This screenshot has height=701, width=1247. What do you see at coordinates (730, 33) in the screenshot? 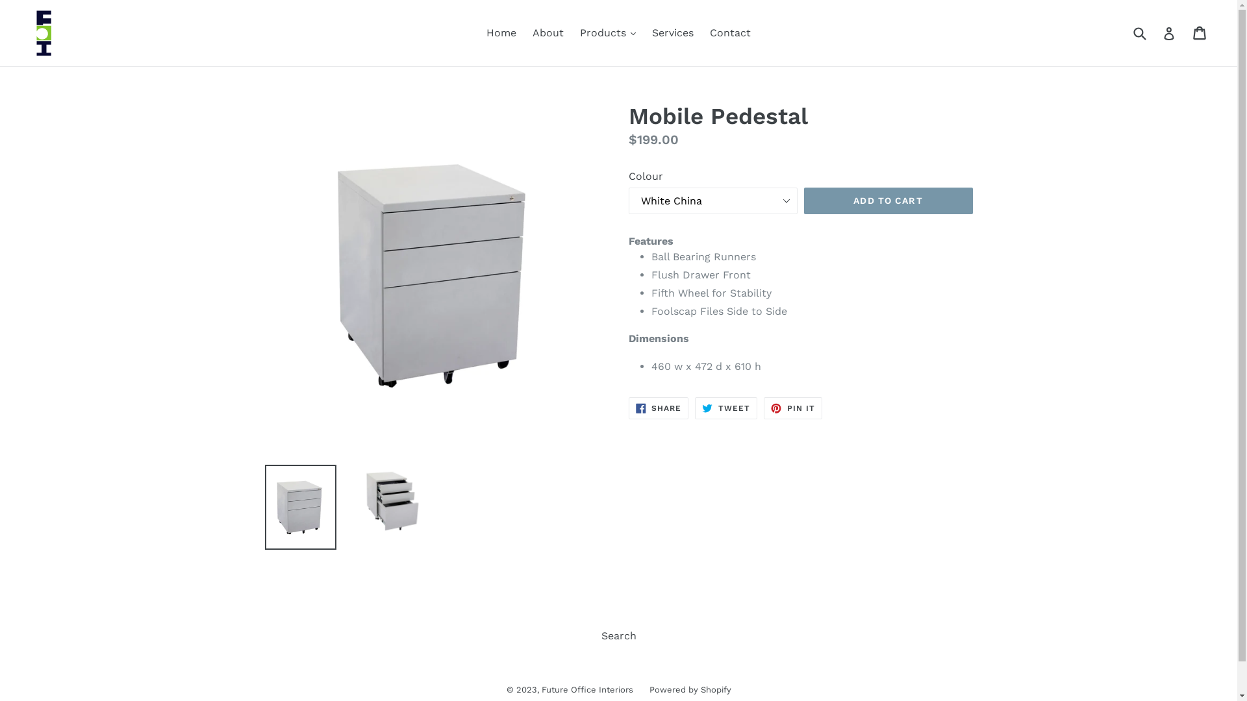
I see `Contact` at bounding box center [730, 33].